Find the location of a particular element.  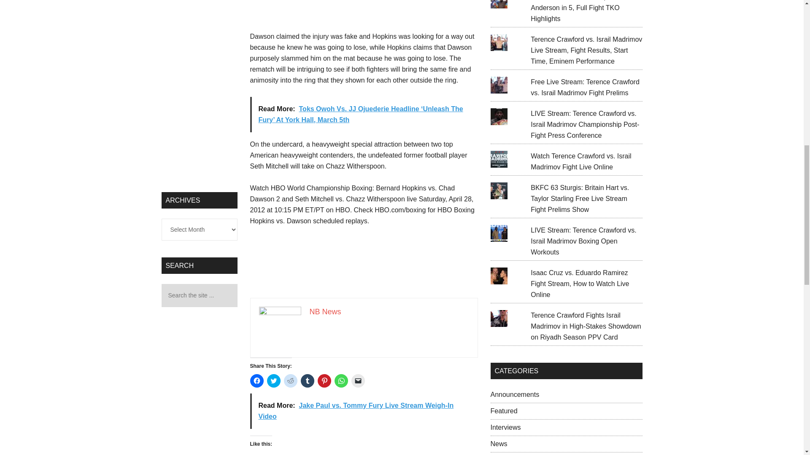

Click to share on Reddit is located at coordinates (290, 381).